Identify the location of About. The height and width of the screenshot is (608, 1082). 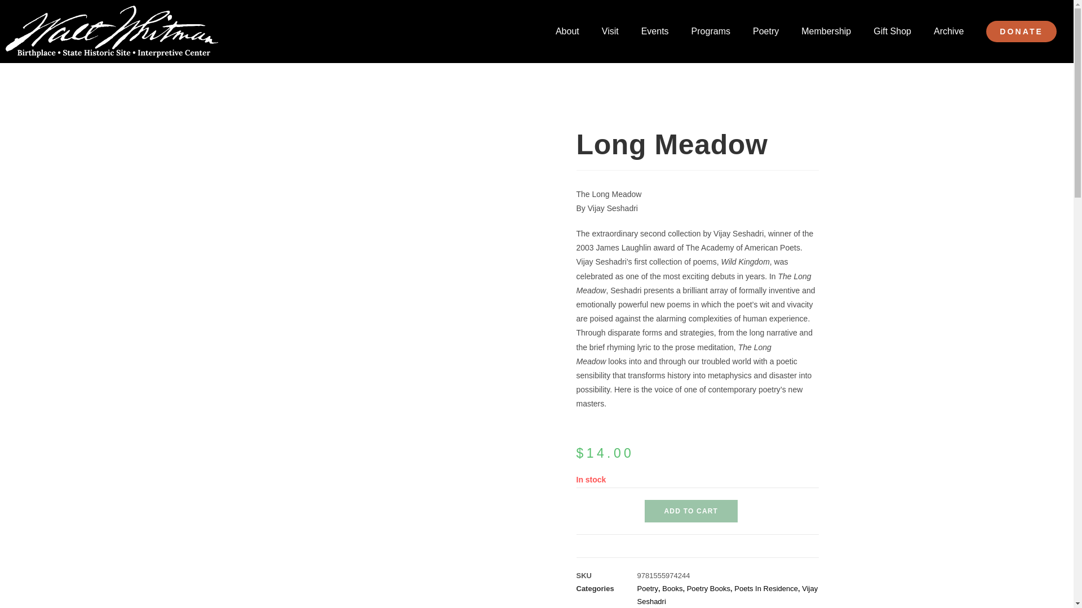
(567, 32).